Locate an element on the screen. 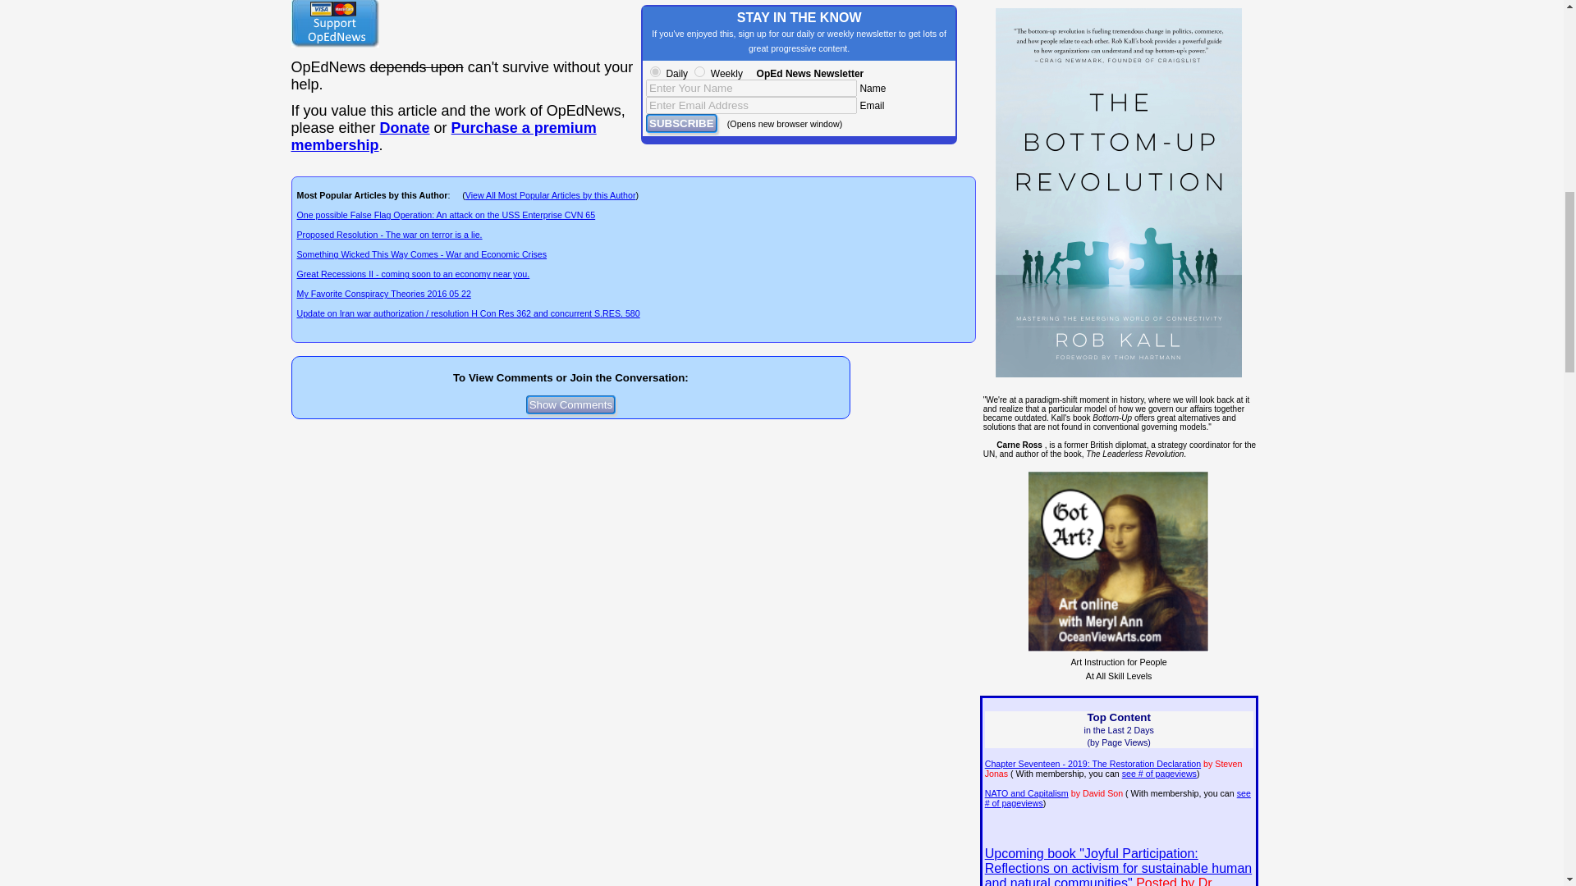  -- is located at coordinates (405, 128).